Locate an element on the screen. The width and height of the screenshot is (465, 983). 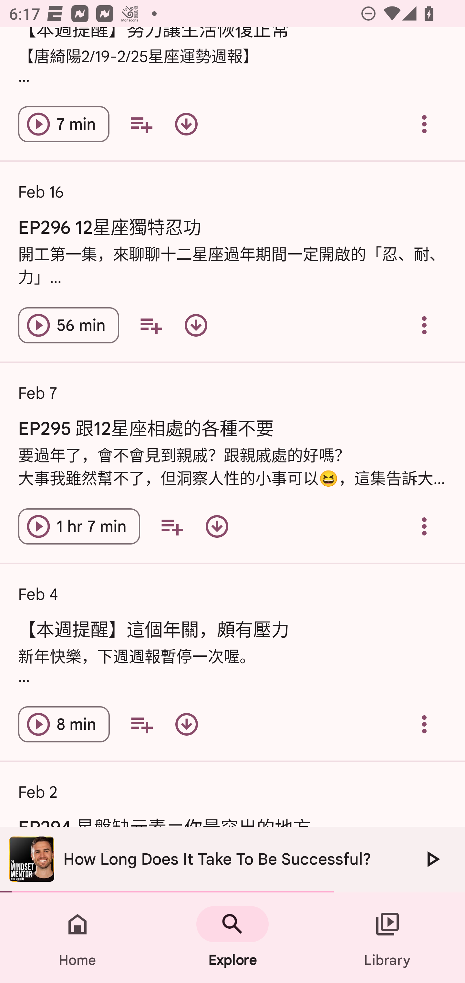
Download episode is located at coordinates (196, 325).